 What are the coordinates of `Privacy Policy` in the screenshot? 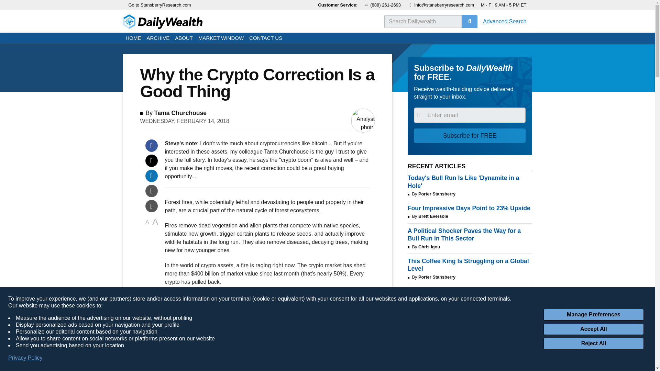 It's located at (25, 358).